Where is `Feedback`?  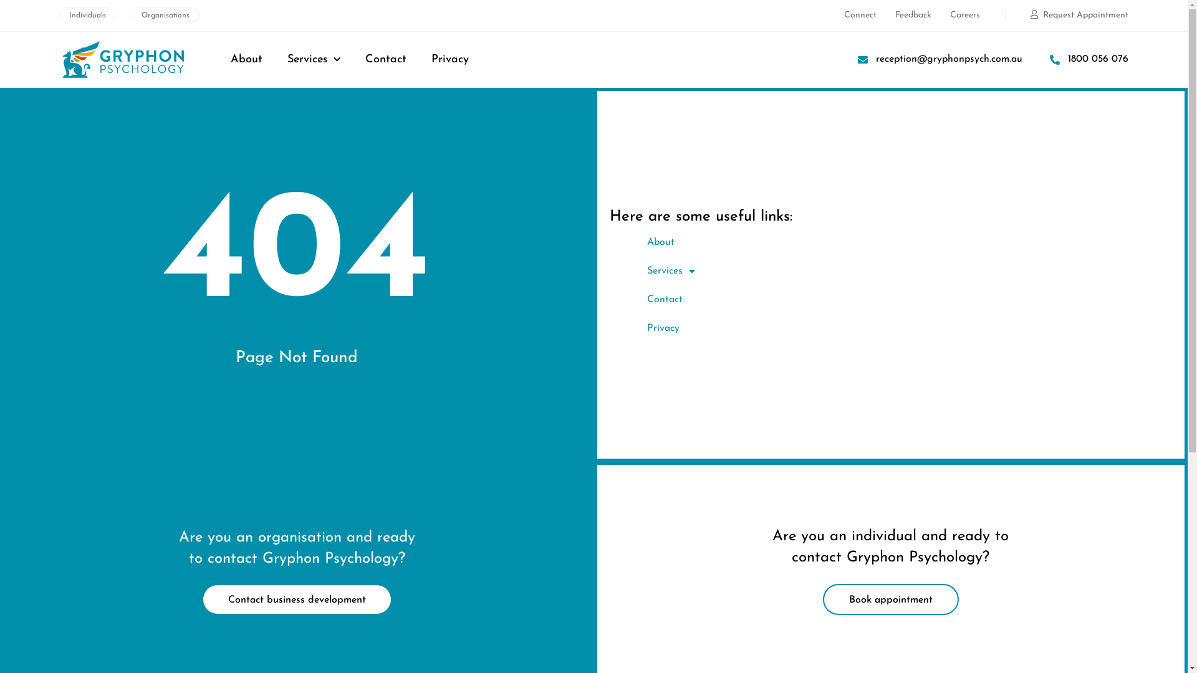
Feedback is located at coordinates (913, 16).